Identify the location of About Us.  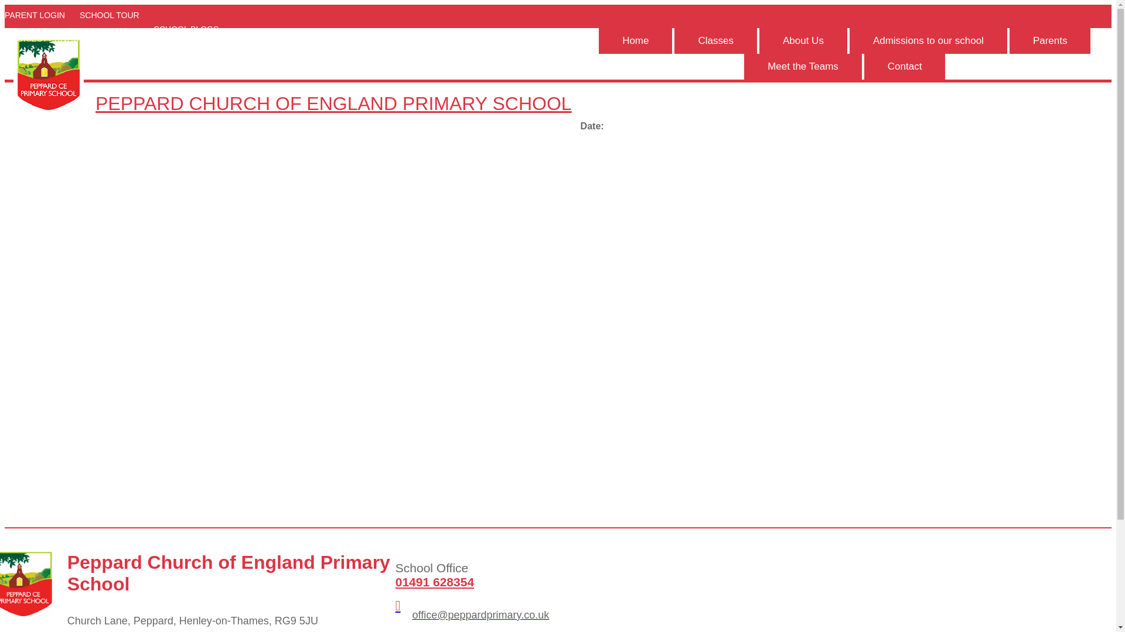
(803, 40).